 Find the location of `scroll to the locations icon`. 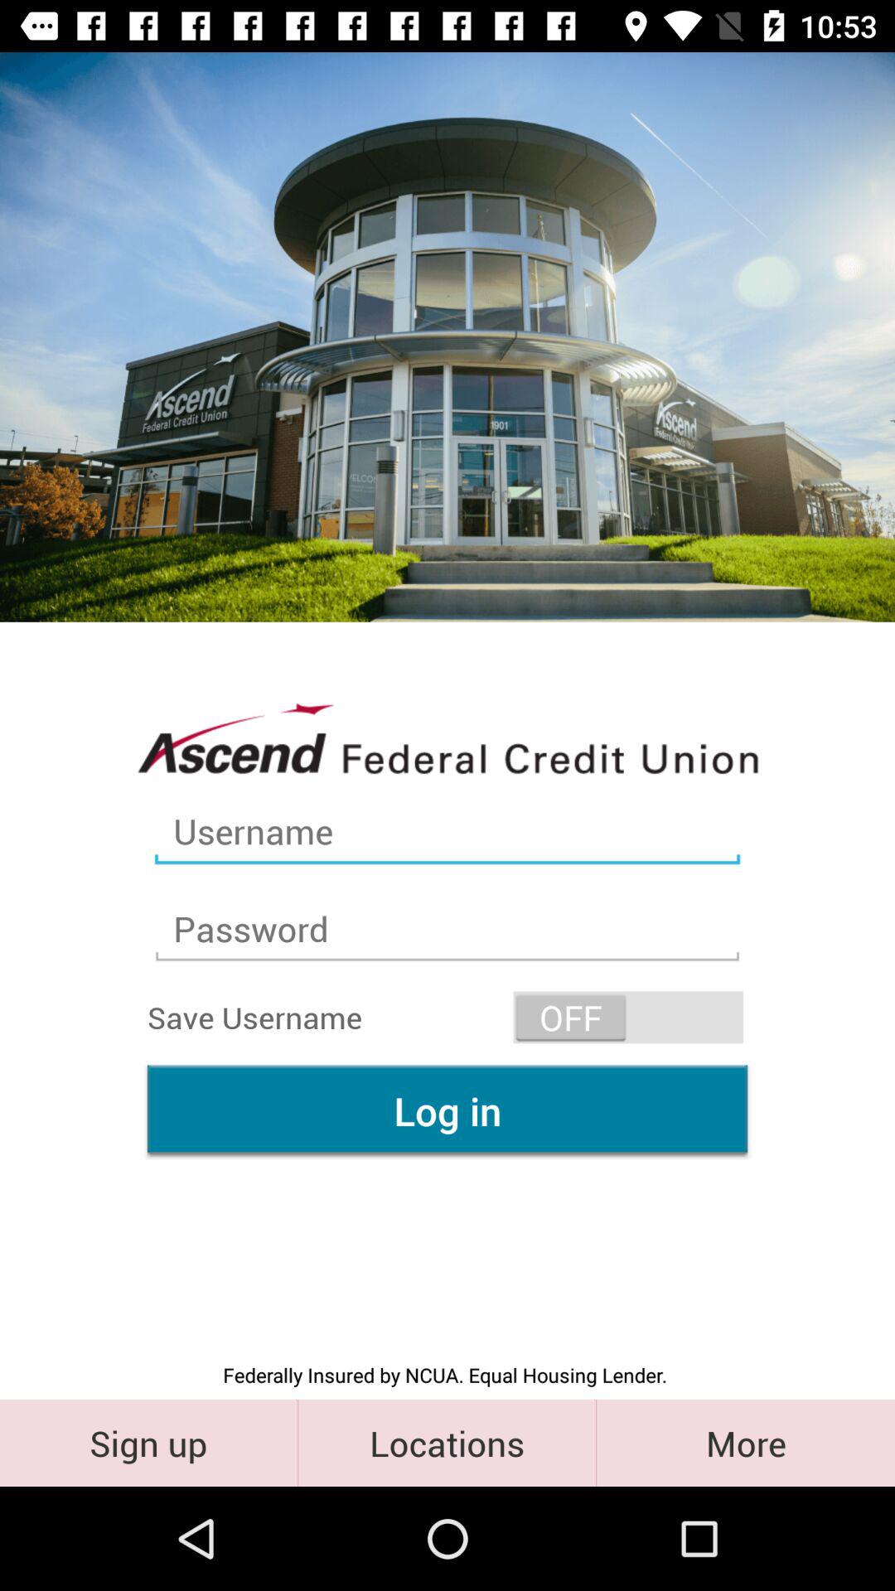

scroll to the locations icon is located at coordinates (447, 1442).